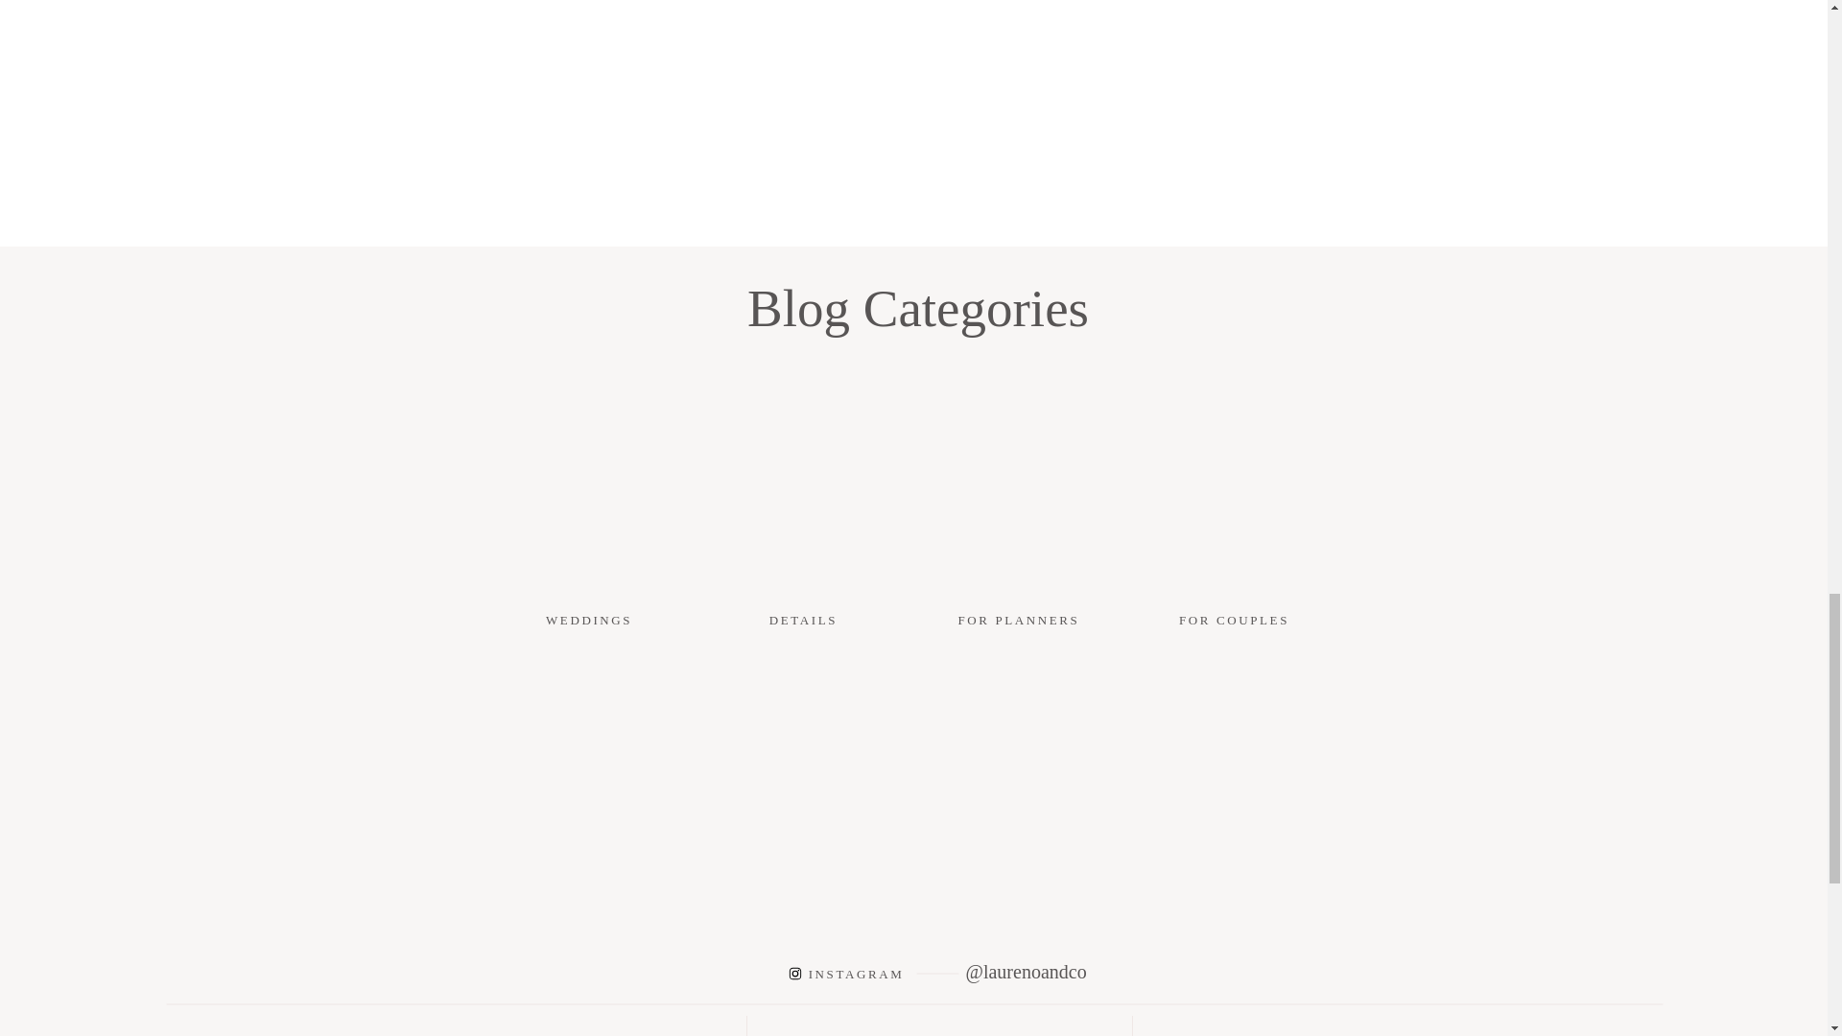 This screenshot has width=1842, height=1036. Describe the element at coordinates (856, 975) in the screenshot. I see `INSTAGRAM` at that location.